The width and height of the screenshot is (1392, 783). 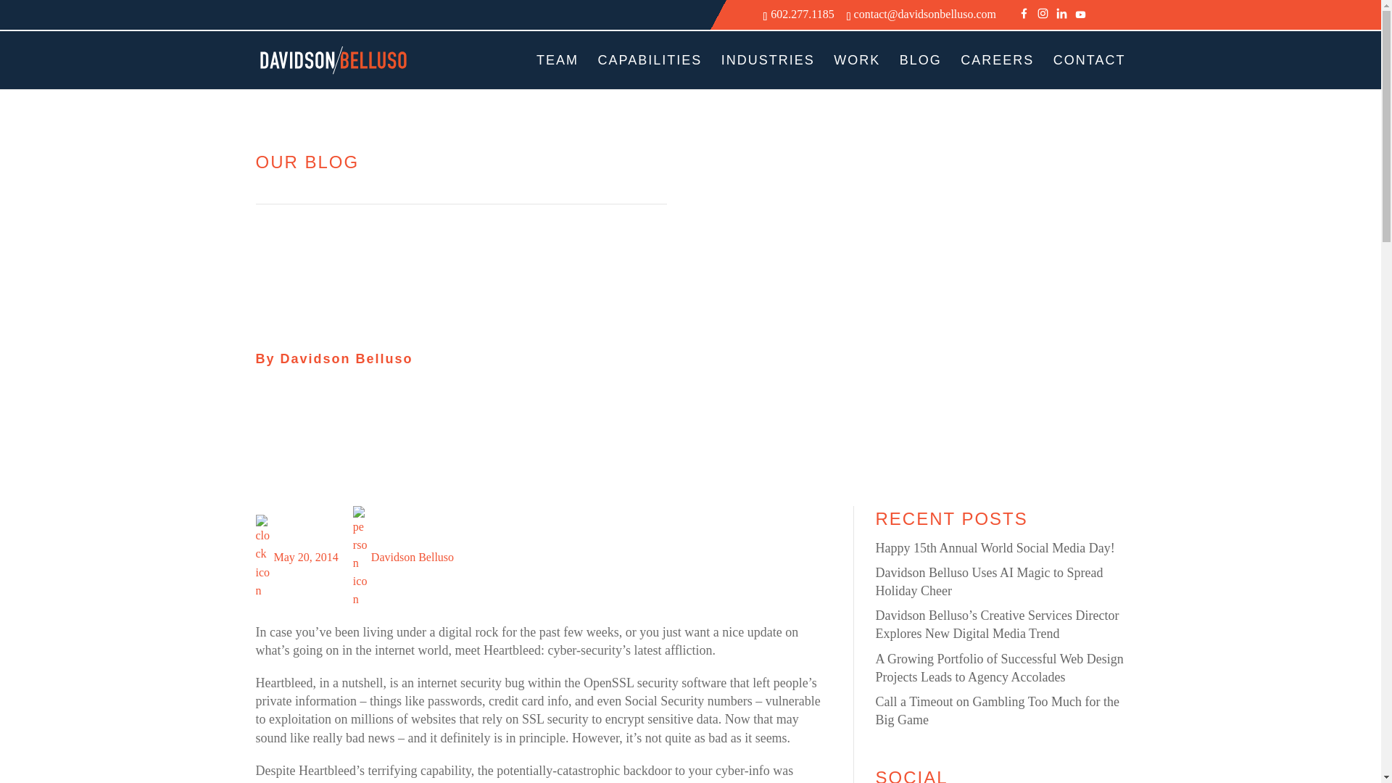 I want to click on BLOG, so click(x=921, y=72).